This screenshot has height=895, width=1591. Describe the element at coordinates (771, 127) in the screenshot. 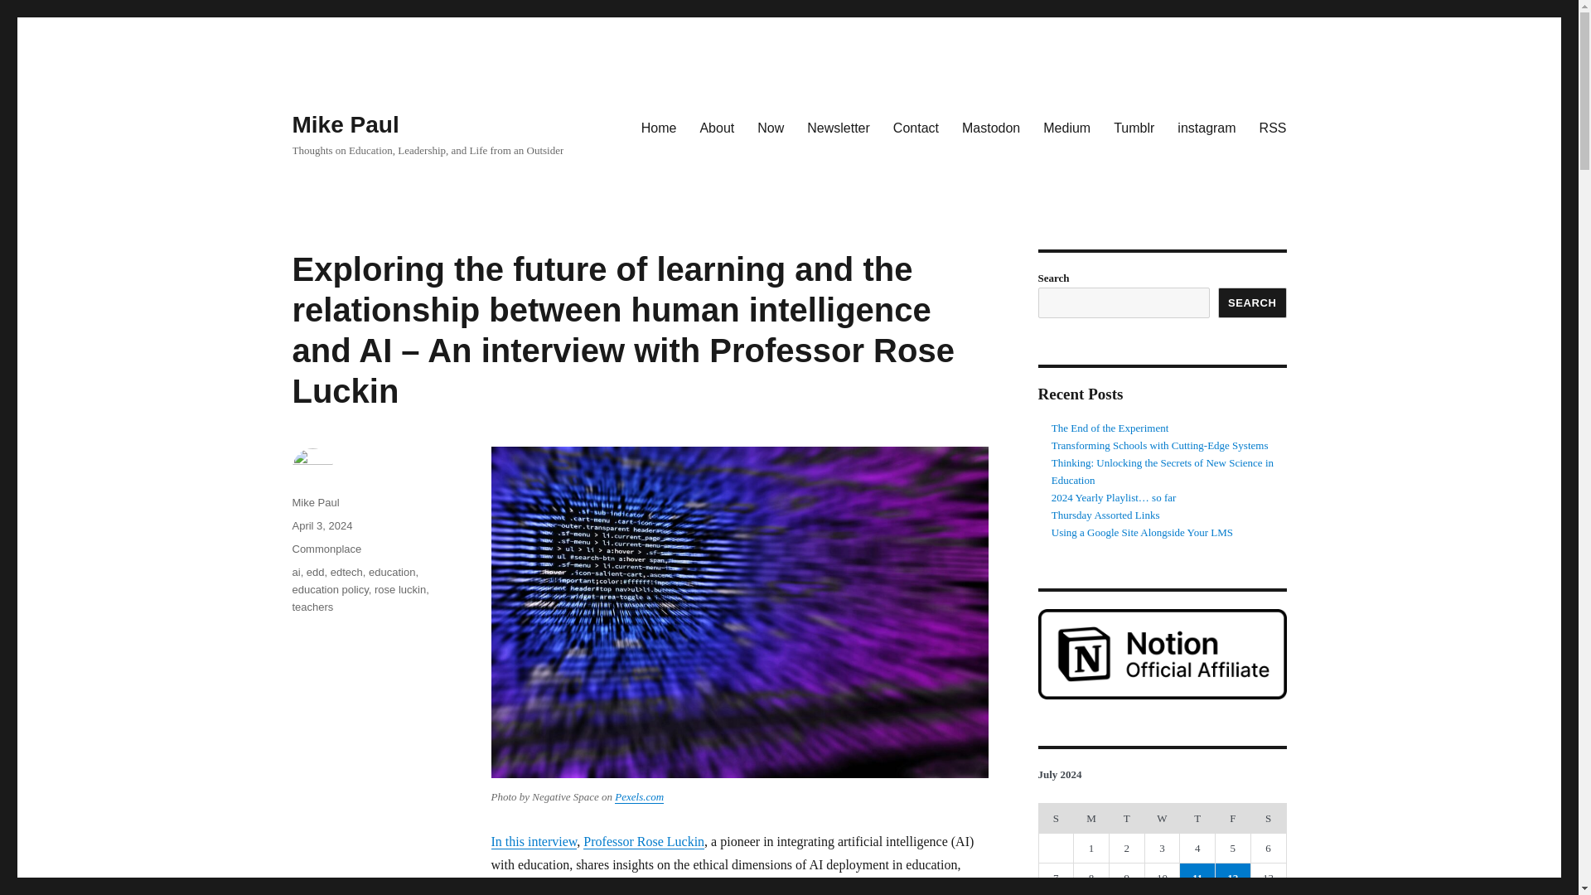

I see `Now` at that location.